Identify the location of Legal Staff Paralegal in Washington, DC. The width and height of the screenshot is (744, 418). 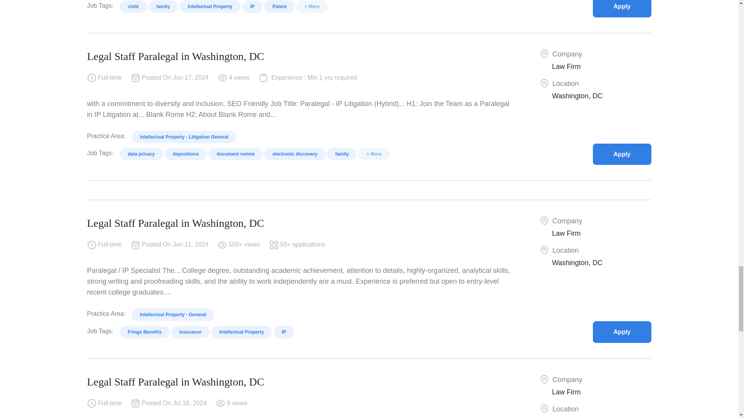
(622, 332).